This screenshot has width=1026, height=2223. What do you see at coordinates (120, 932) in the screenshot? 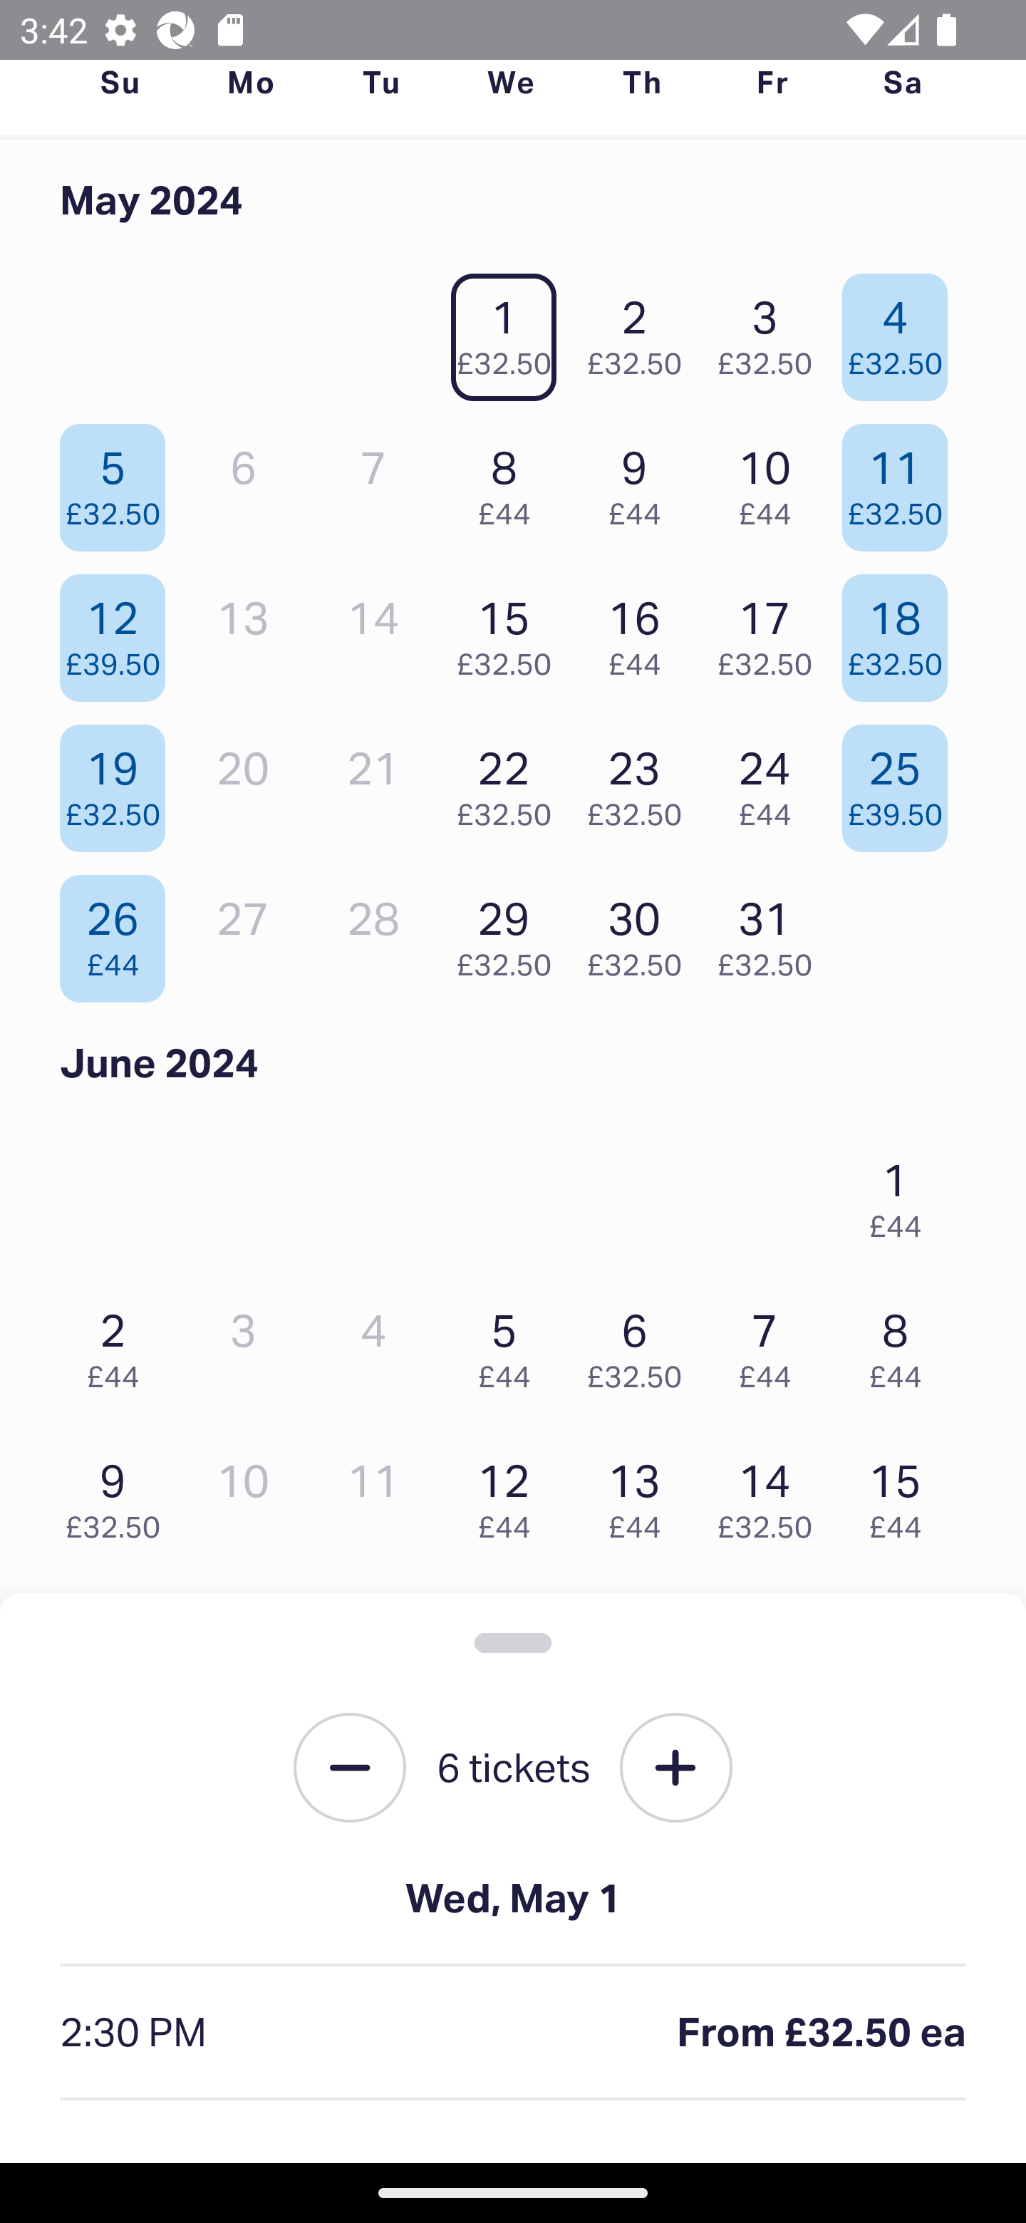
I see `26 £44` at bounding box center [120, 932].